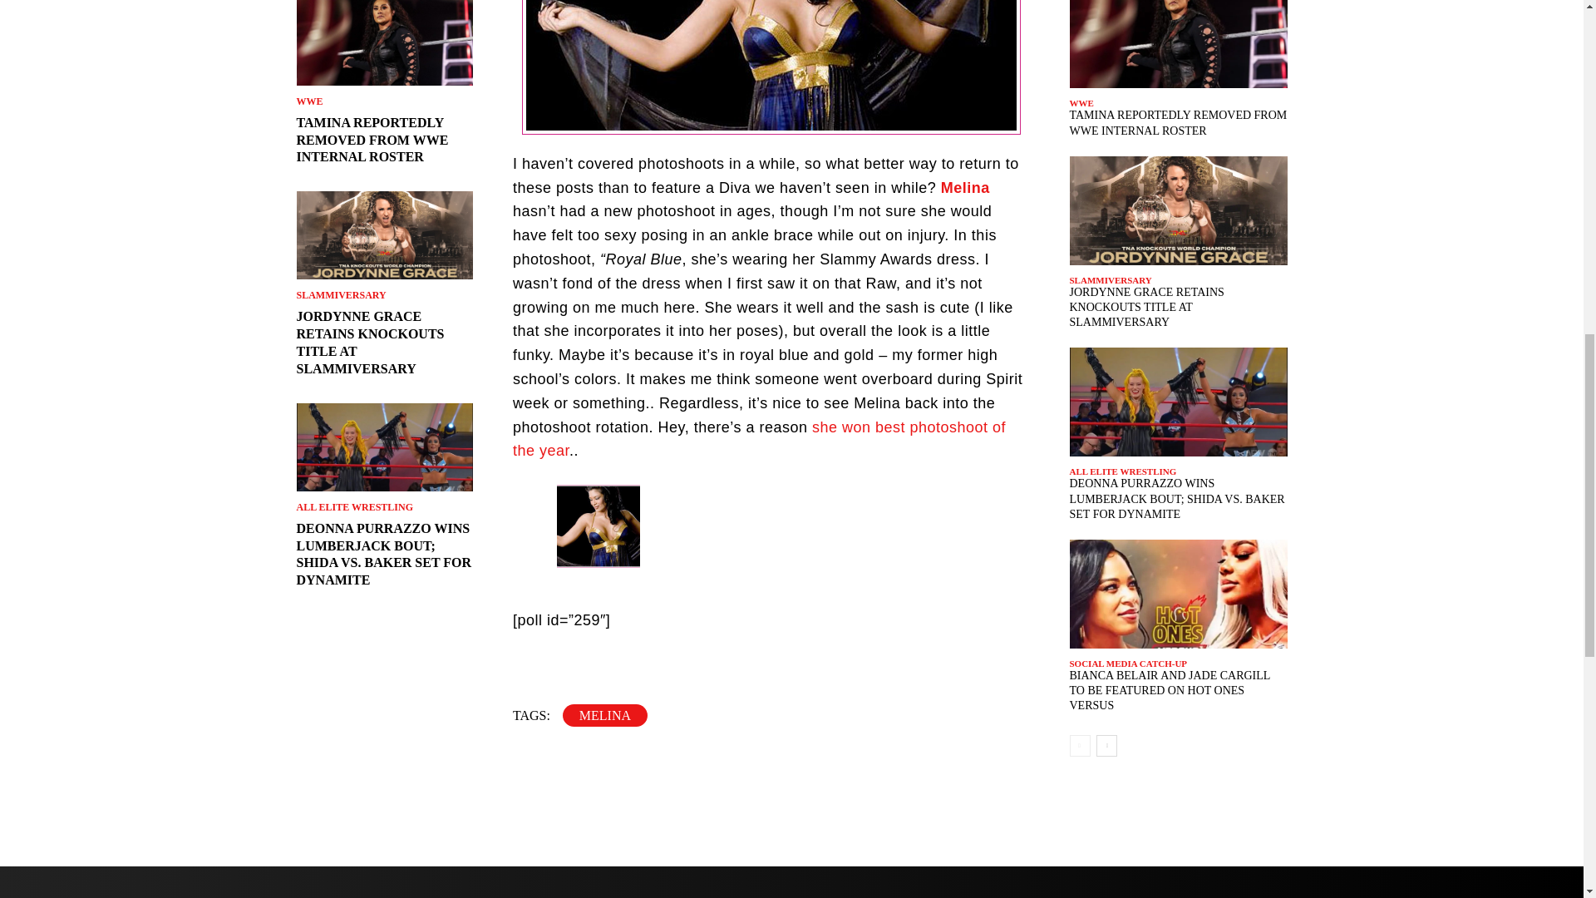 The width and height of the screenshot is (1596, 898). What do you see at coordinates (384, 234) in the screenshot?
I see `Jordynne Grace Retains Knockouts Title At Slammiversary` at bounding box center [384, 234].